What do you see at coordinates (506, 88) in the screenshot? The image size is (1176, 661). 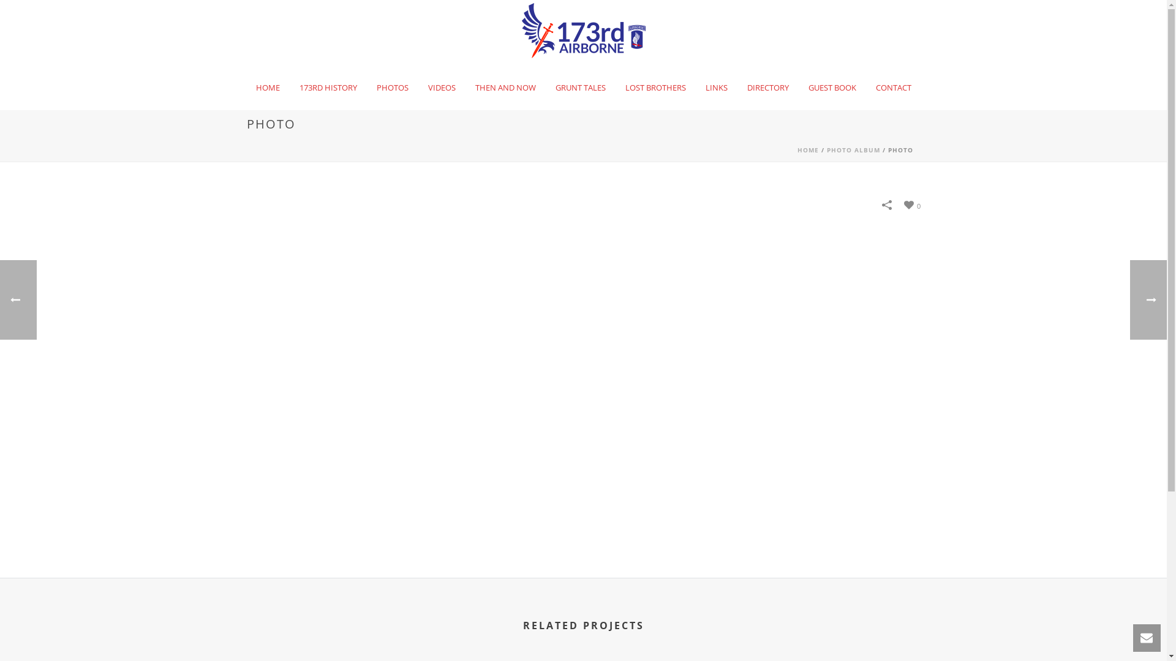 I see `THEN AND NOW` at bounding box center [506, 88].